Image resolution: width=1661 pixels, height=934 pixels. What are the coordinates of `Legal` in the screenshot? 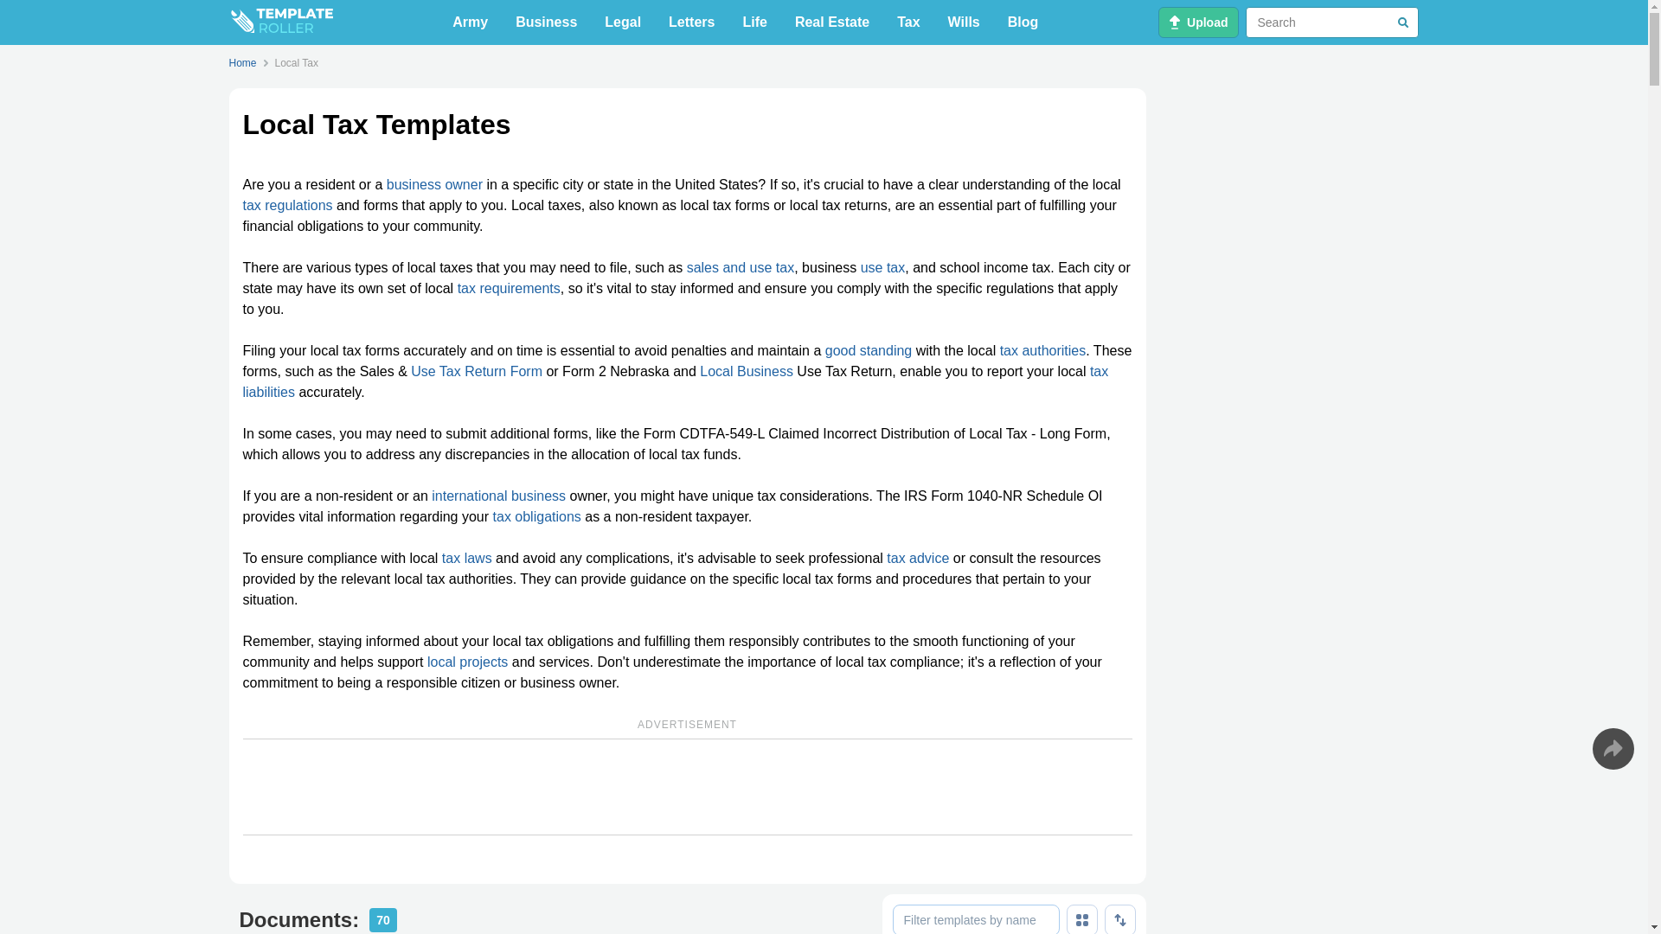 It's located at (623, 22).